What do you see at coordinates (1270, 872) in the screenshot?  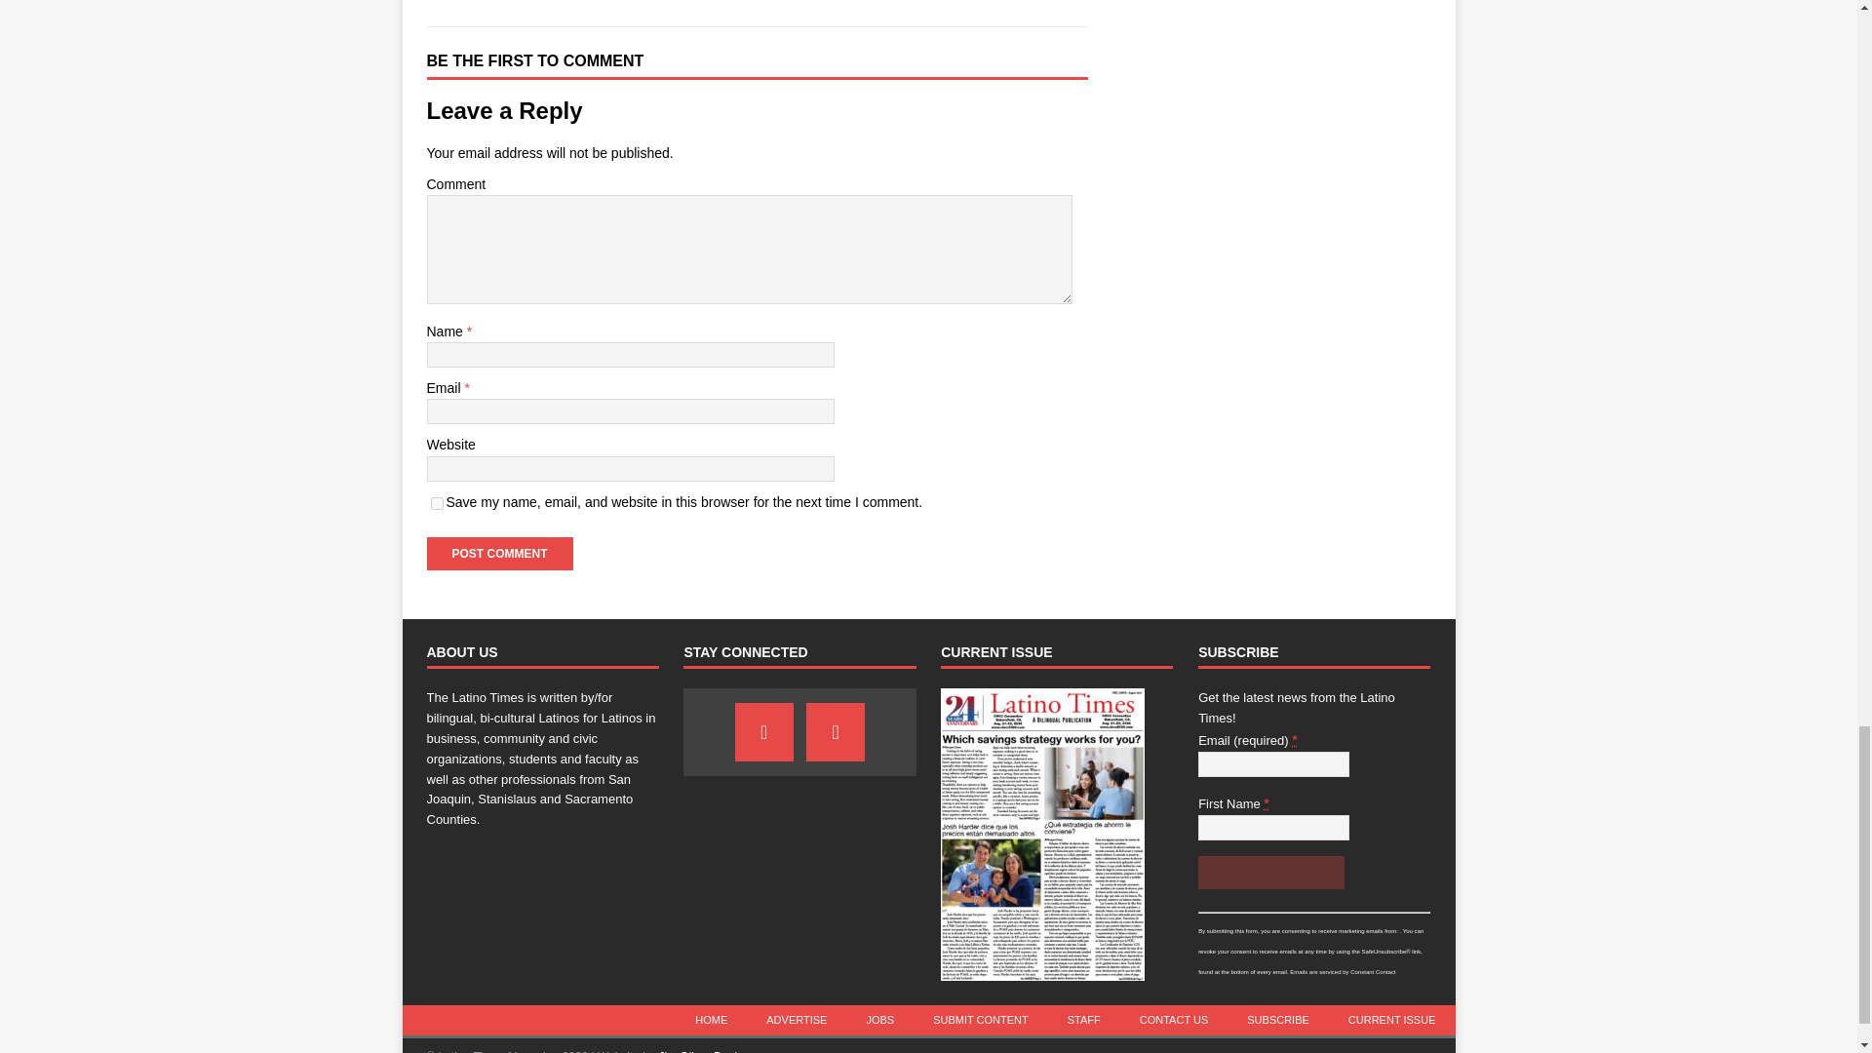 I see `Sign up!` at bounding box center [1270, 872].